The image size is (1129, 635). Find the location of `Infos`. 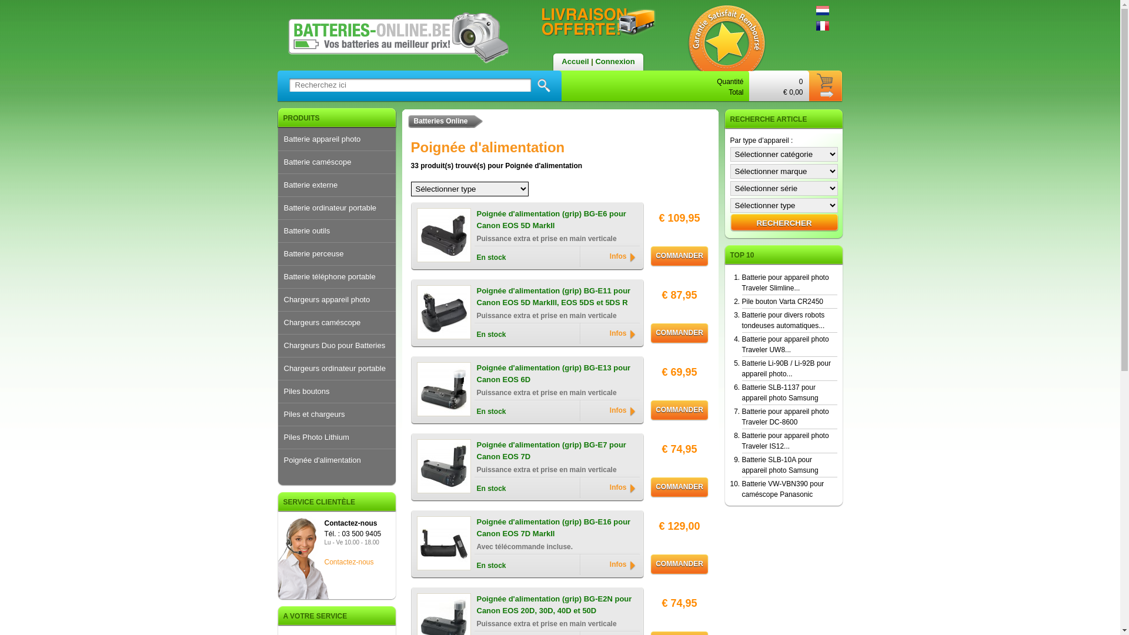

Infos is located at coordinates (622, 334).